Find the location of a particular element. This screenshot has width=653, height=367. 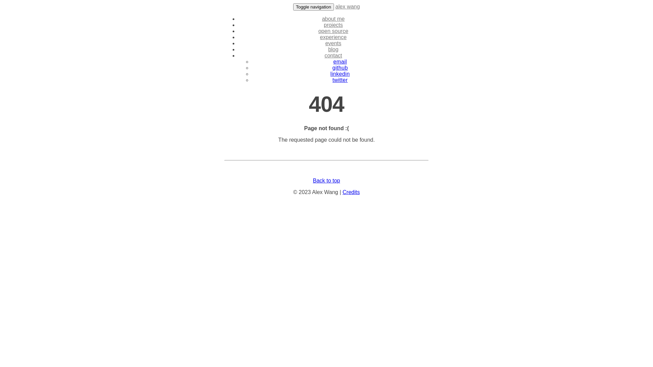

Back to top is located at coordinates (326, 181).